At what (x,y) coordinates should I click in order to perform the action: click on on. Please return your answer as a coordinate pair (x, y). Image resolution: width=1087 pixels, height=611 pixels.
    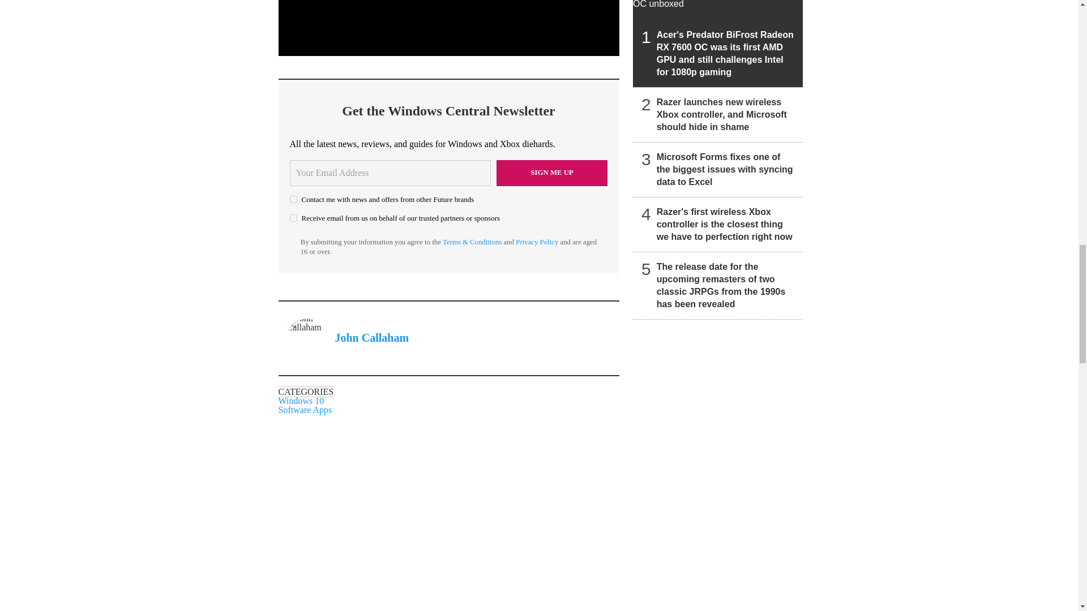
    Looking at the image, I should click on (293, 199).